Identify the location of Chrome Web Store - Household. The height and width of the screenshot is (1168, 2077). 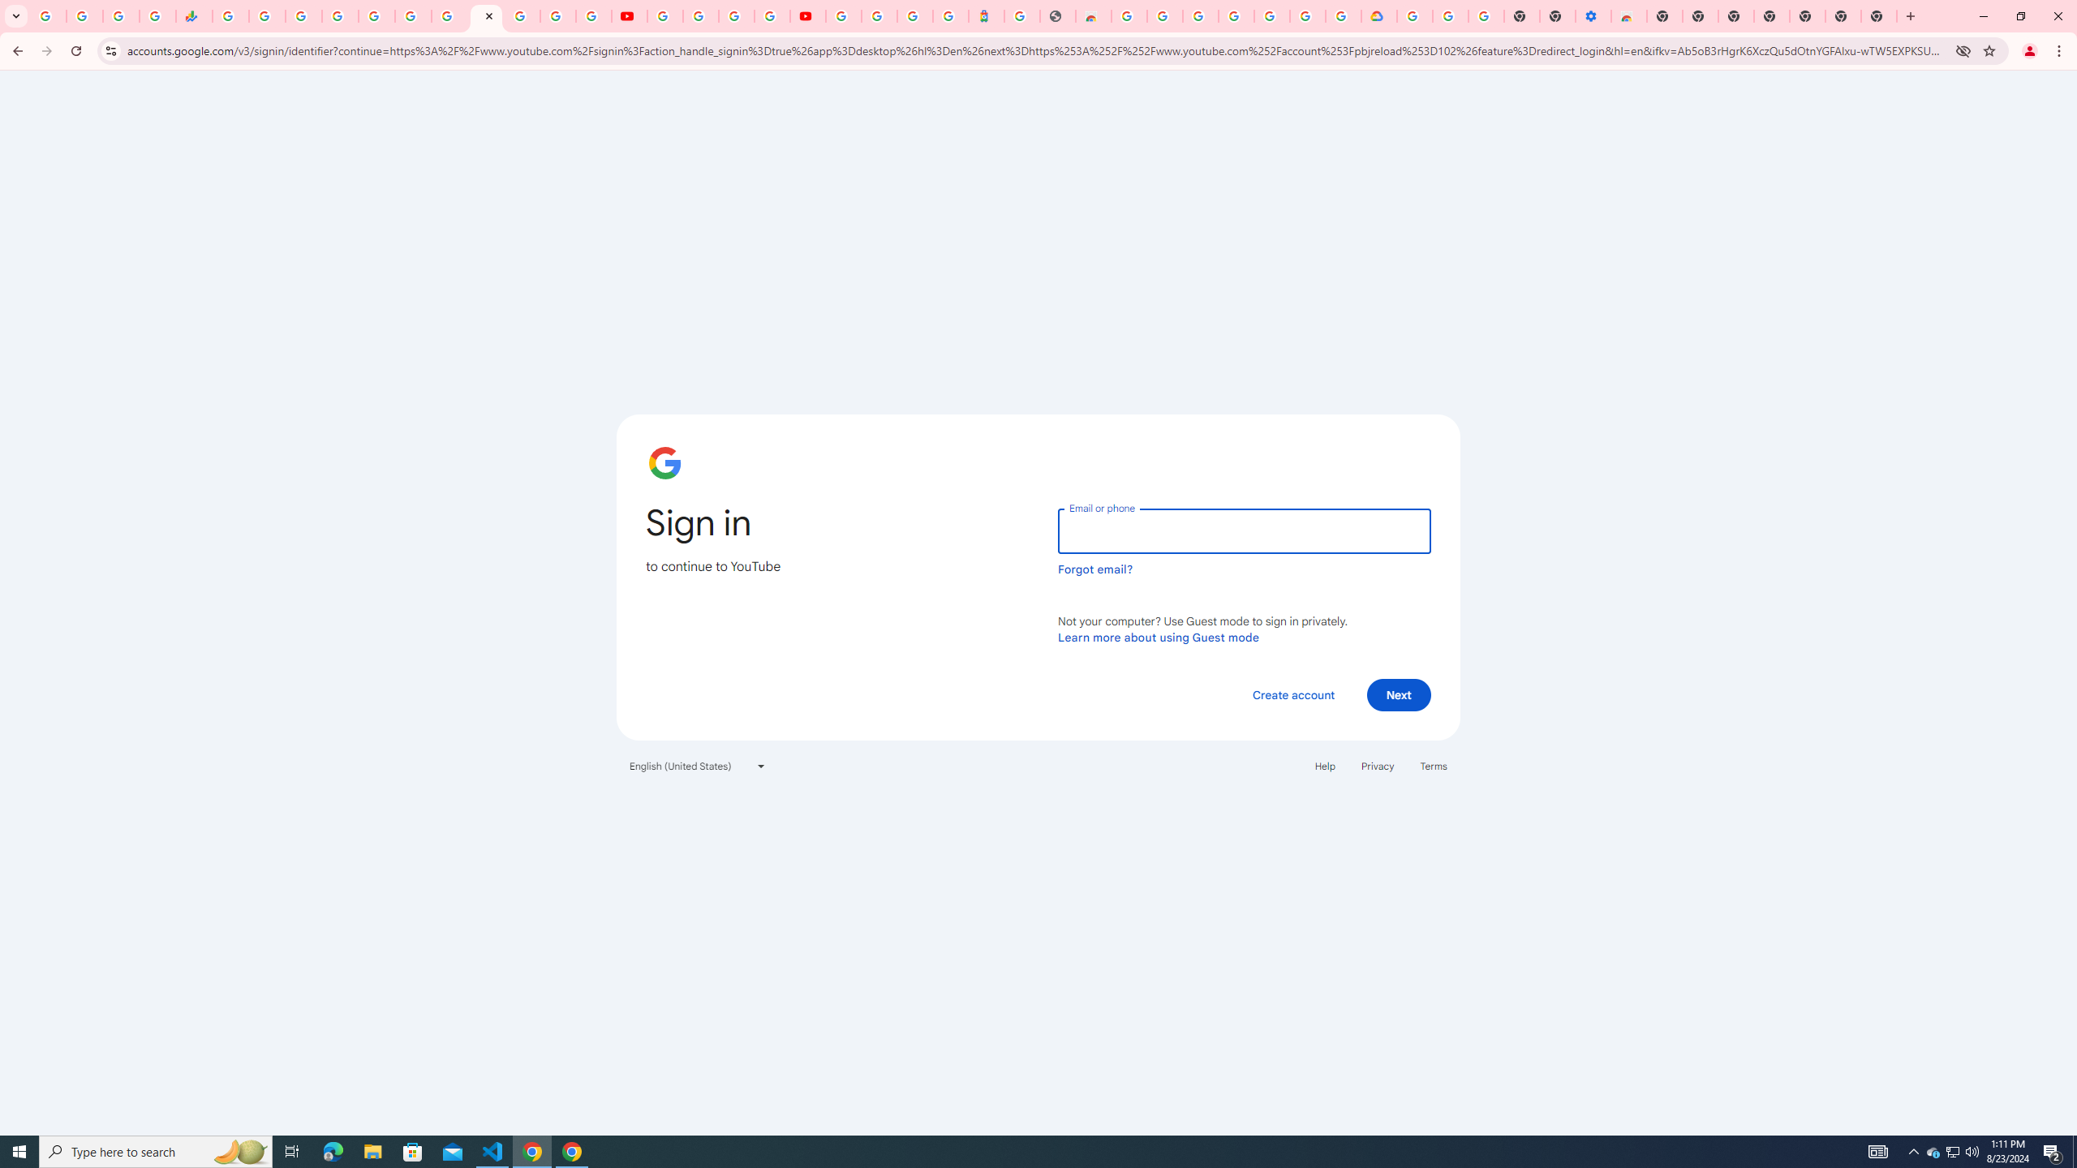
(1093, 16).